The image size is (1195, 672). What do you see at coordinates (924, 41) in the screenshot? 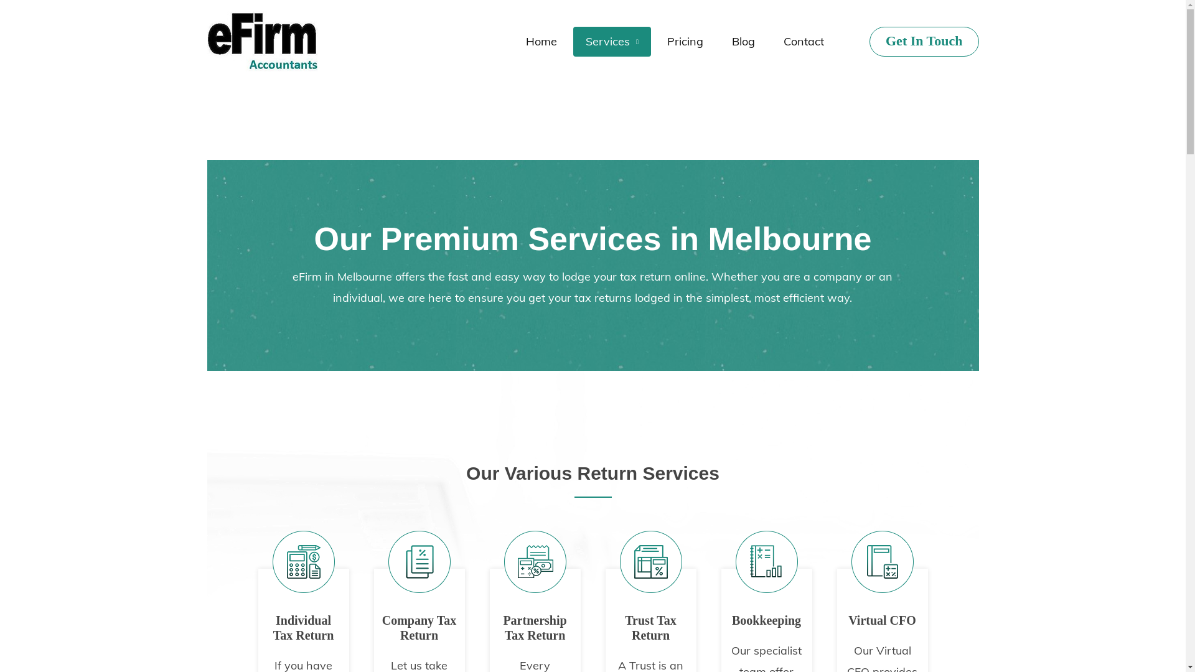
I see `Get In Touch` at bounding box center [924, 41].